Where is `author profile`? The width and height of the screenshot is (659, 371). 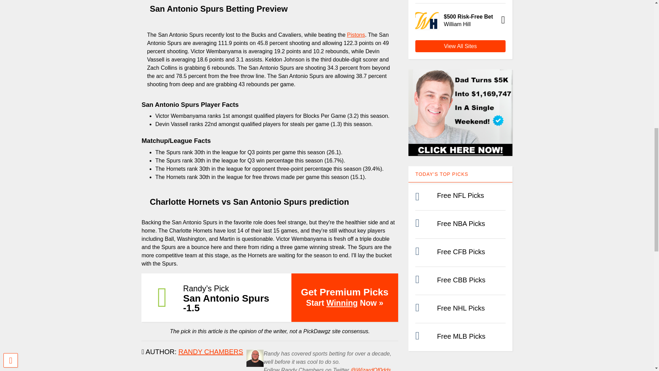 author profile is located at coordinates (211, 352).